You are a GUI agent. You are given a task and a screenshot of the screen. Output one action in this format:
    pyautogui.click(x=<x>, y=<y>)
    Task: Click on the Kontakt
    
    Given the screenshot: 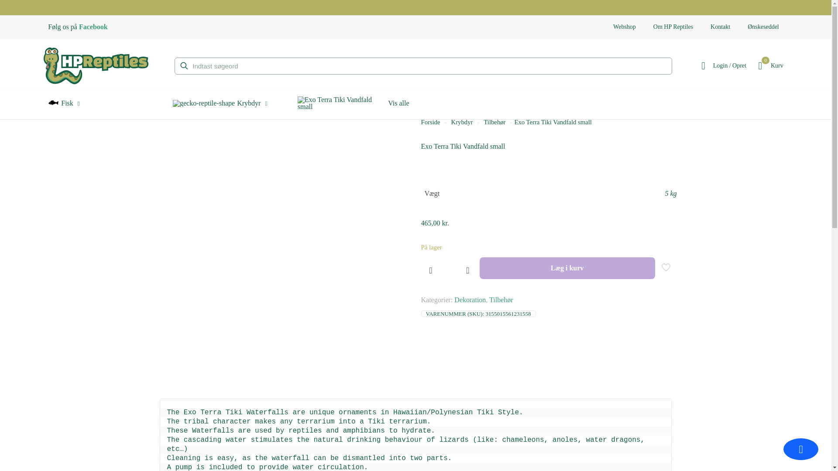 What is the action you would take?
    pyautogui.click(x=93, y=27)
    